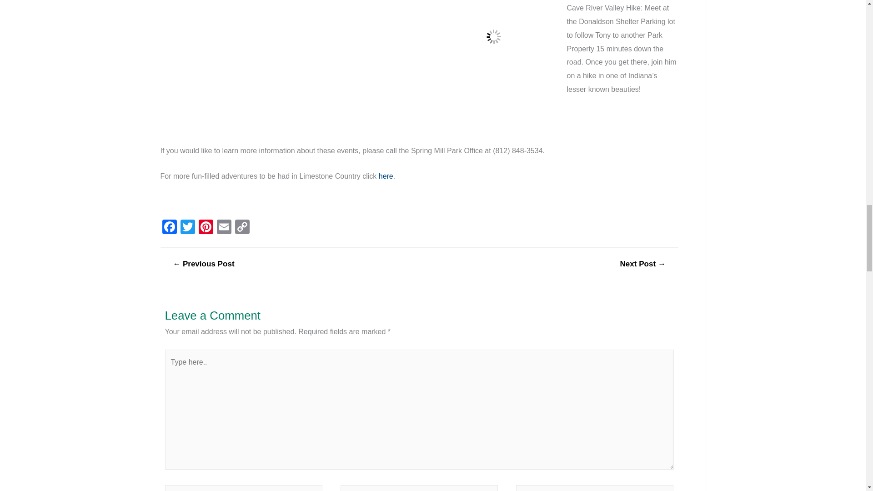  Describe the element at coordinates (386, 176) in the screenshot. I see `here` at that location.